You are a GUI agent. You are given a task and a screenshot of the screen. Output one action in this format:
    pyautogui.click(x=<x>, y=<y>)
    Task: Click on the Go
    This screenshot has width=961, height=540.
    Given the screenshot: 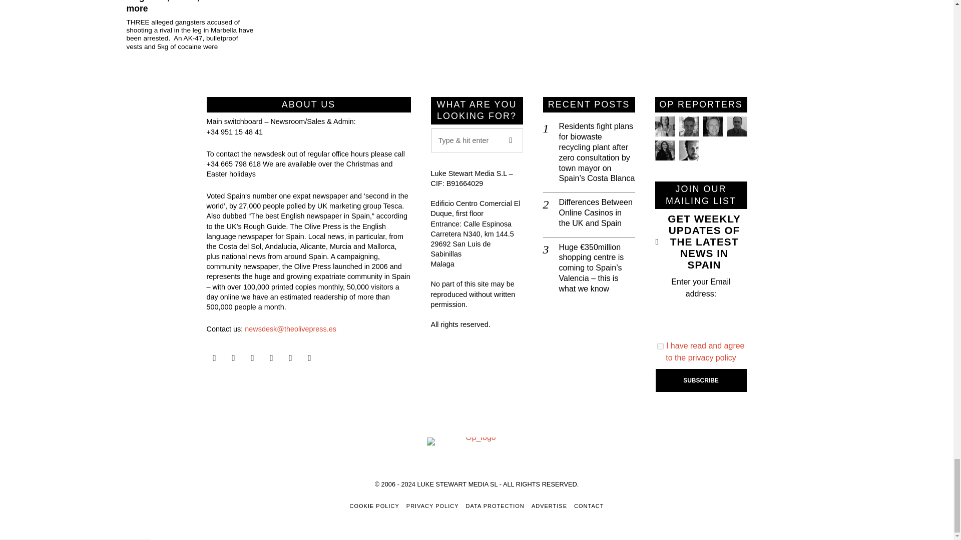 What is the action you would take?
    pyautogui.click(x=511, y=140)
    